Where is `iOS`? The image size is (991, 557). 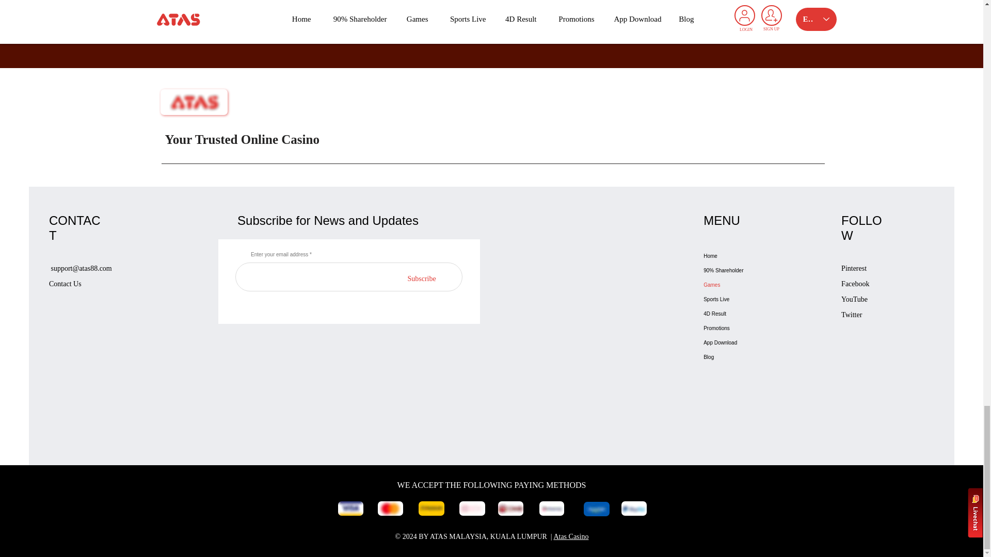 iOS is located at coordinates (495, 36).